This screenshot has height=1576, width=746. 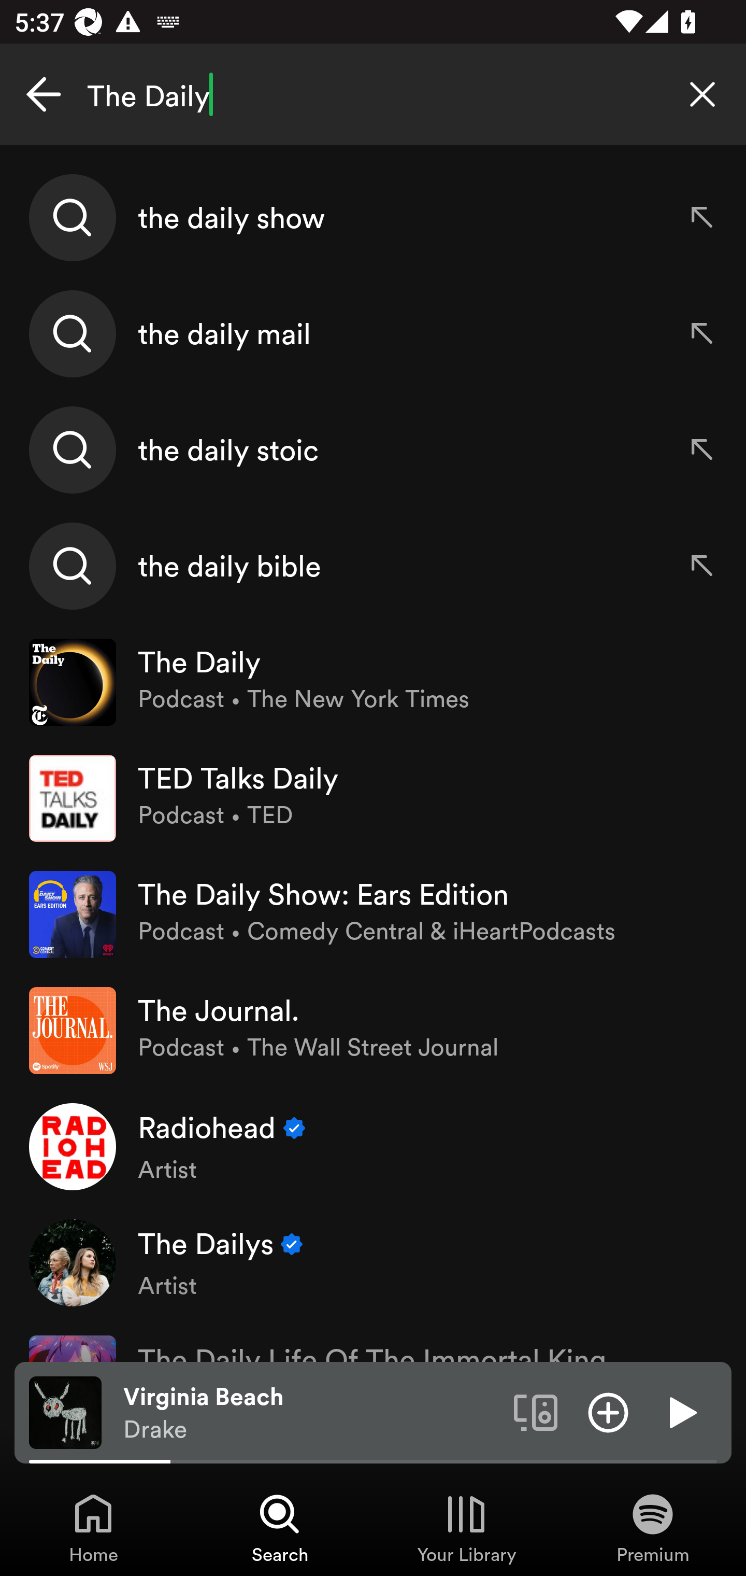 I want to click on TED Talks Daily Podcast • TED, so click(x=373, y=798).